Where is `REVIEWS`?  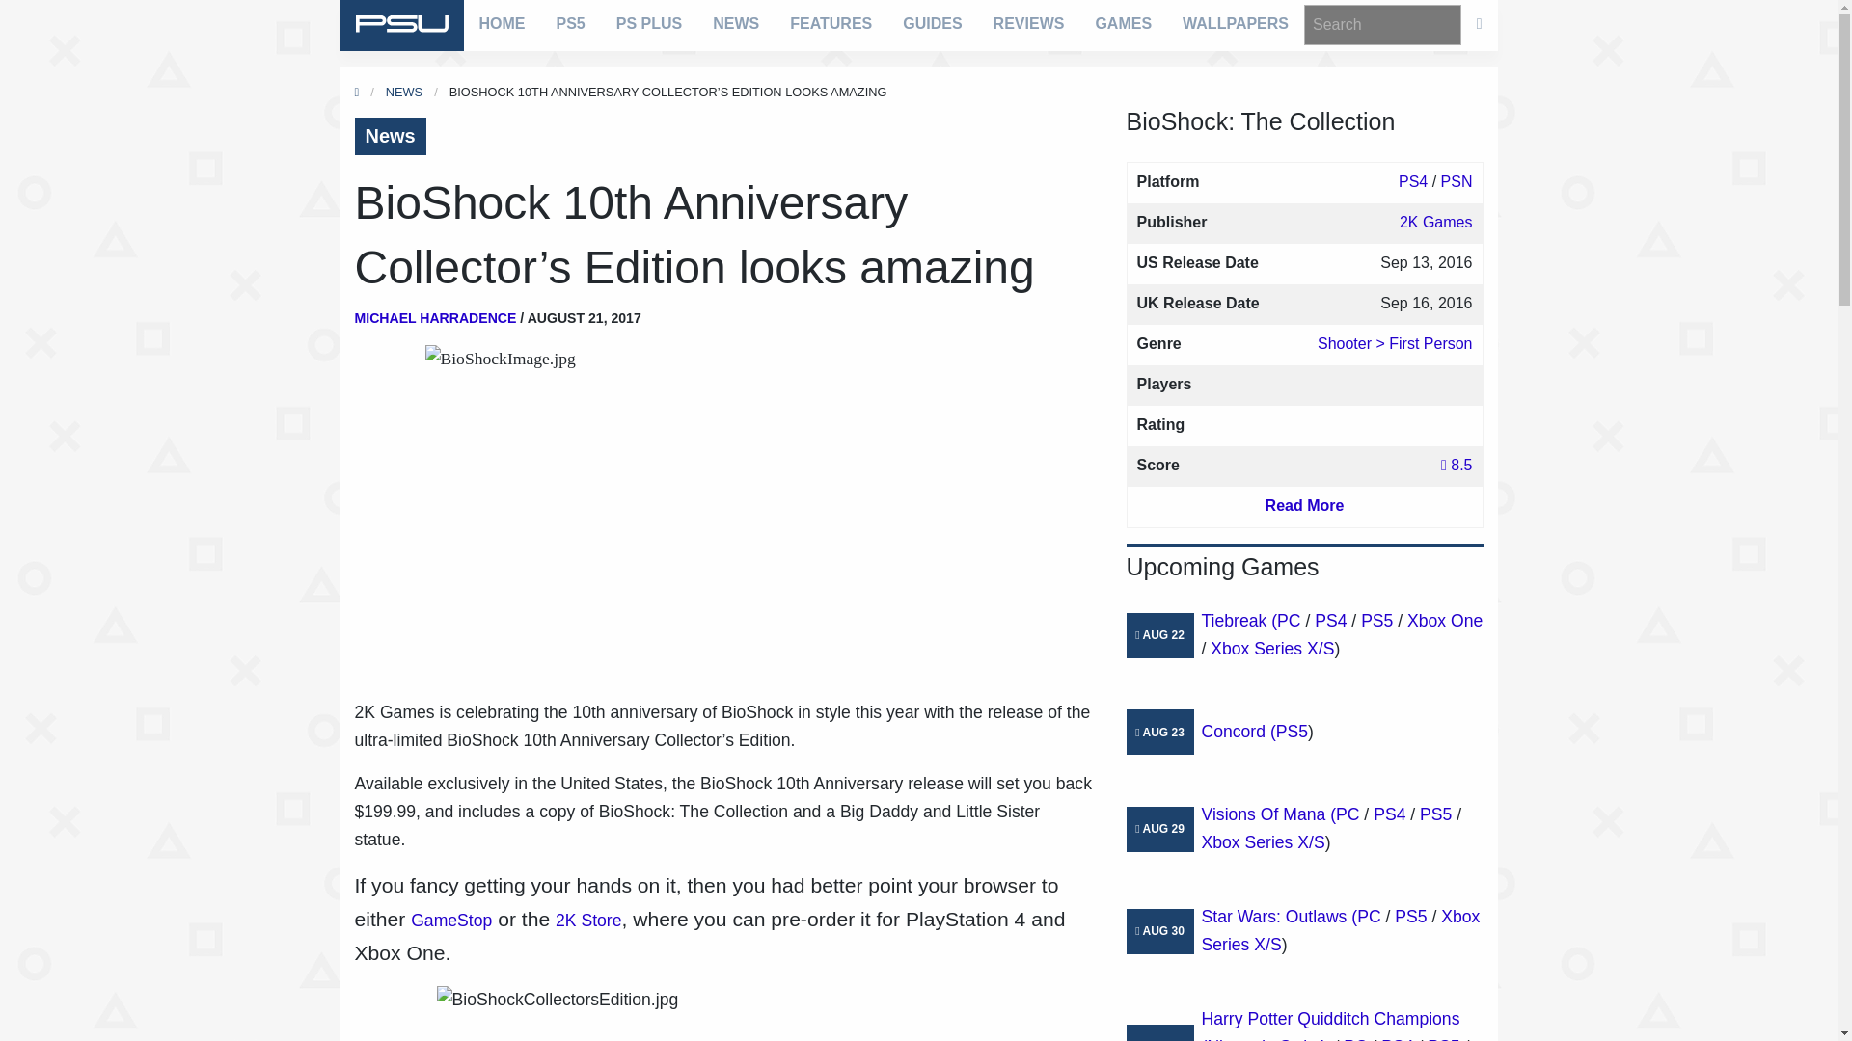 REVIEWS is located at coordinates (1028, 23).